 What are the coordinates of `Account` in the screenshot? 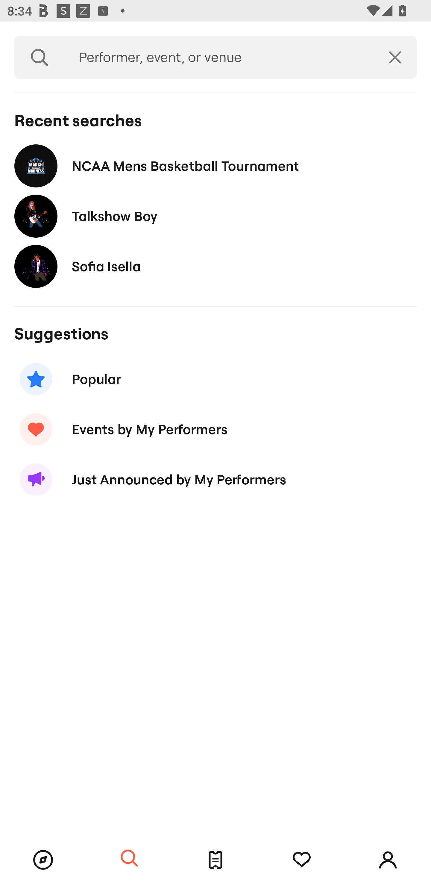 It's located at (388, 860).